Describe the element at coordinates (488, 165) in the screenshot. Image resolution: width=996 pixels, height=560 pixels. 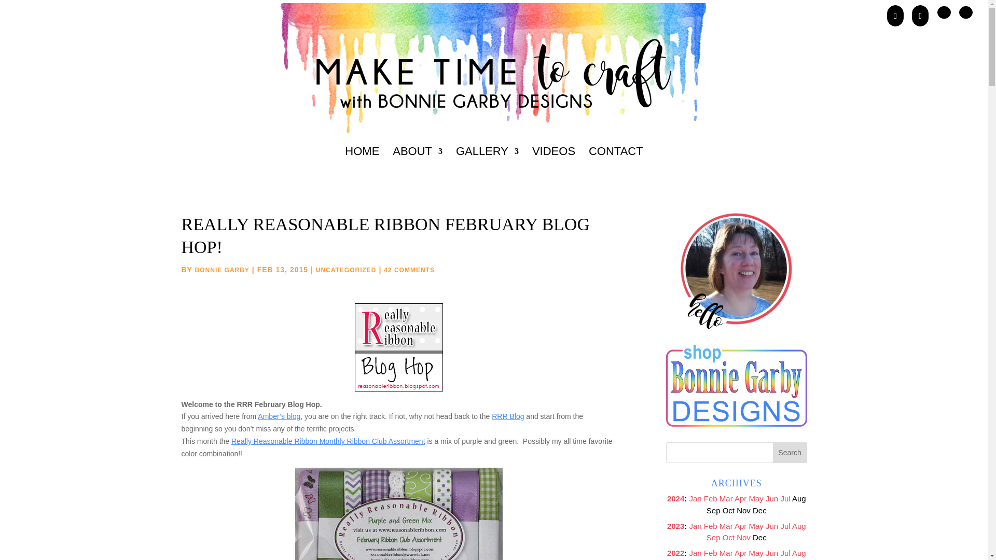
I see `GALLERY` at that location.